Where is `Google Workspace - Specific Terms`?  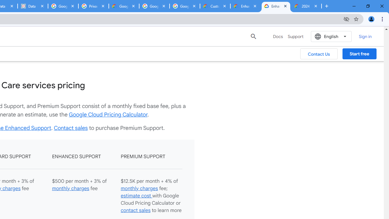 Google Workspace - Specific Terms is located at coordinates (154, 6).